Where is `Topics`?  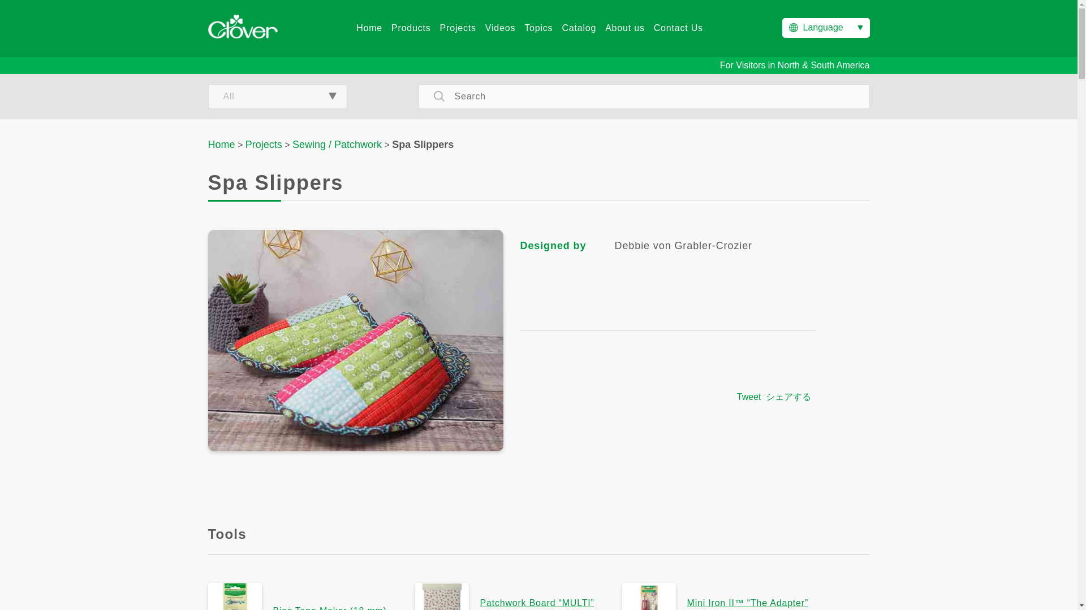 Topics is located at coordinates (538, 28).